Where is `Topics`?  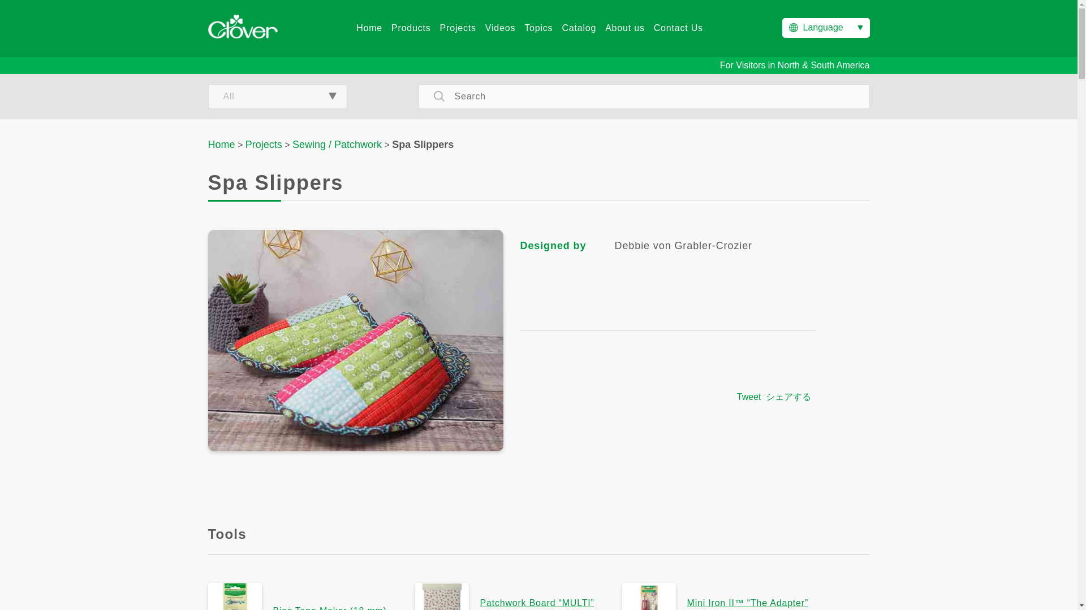 Topics is located at coordinates (538, 28).